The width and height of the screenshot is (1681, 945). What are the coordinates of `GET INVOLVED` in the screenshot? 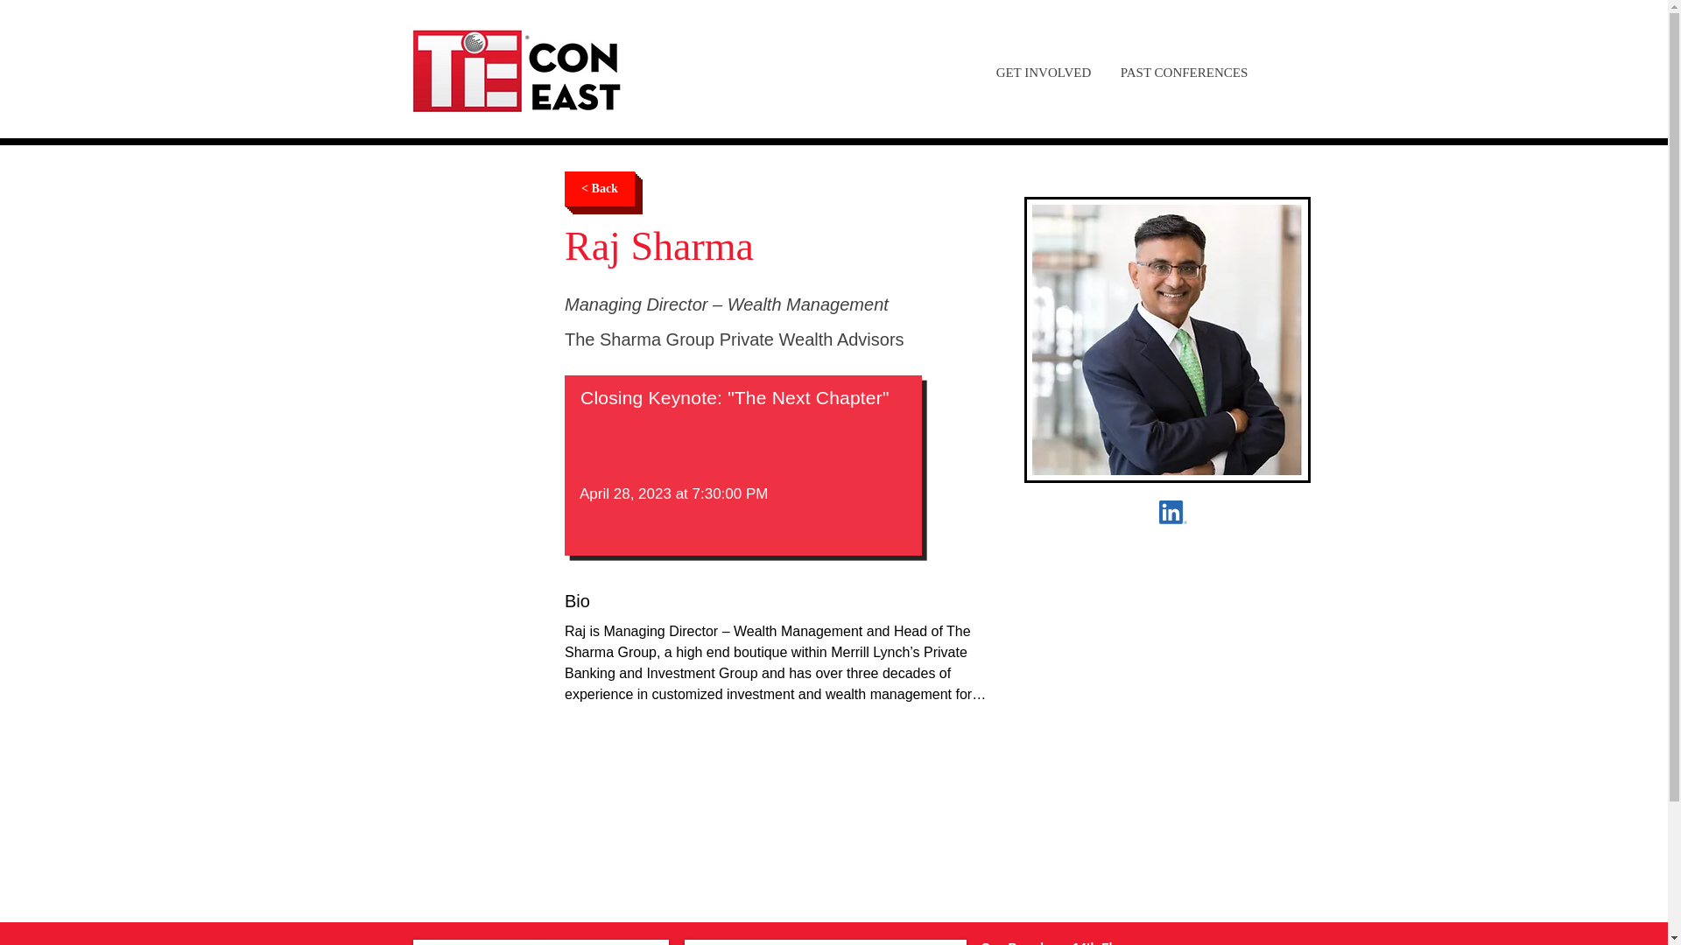 It's located at (1043, 72).